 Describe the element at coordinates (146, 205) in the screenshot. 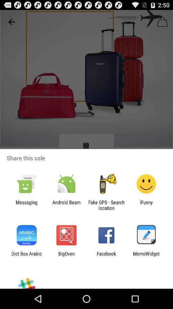

I see `choose ifunny` at that location.